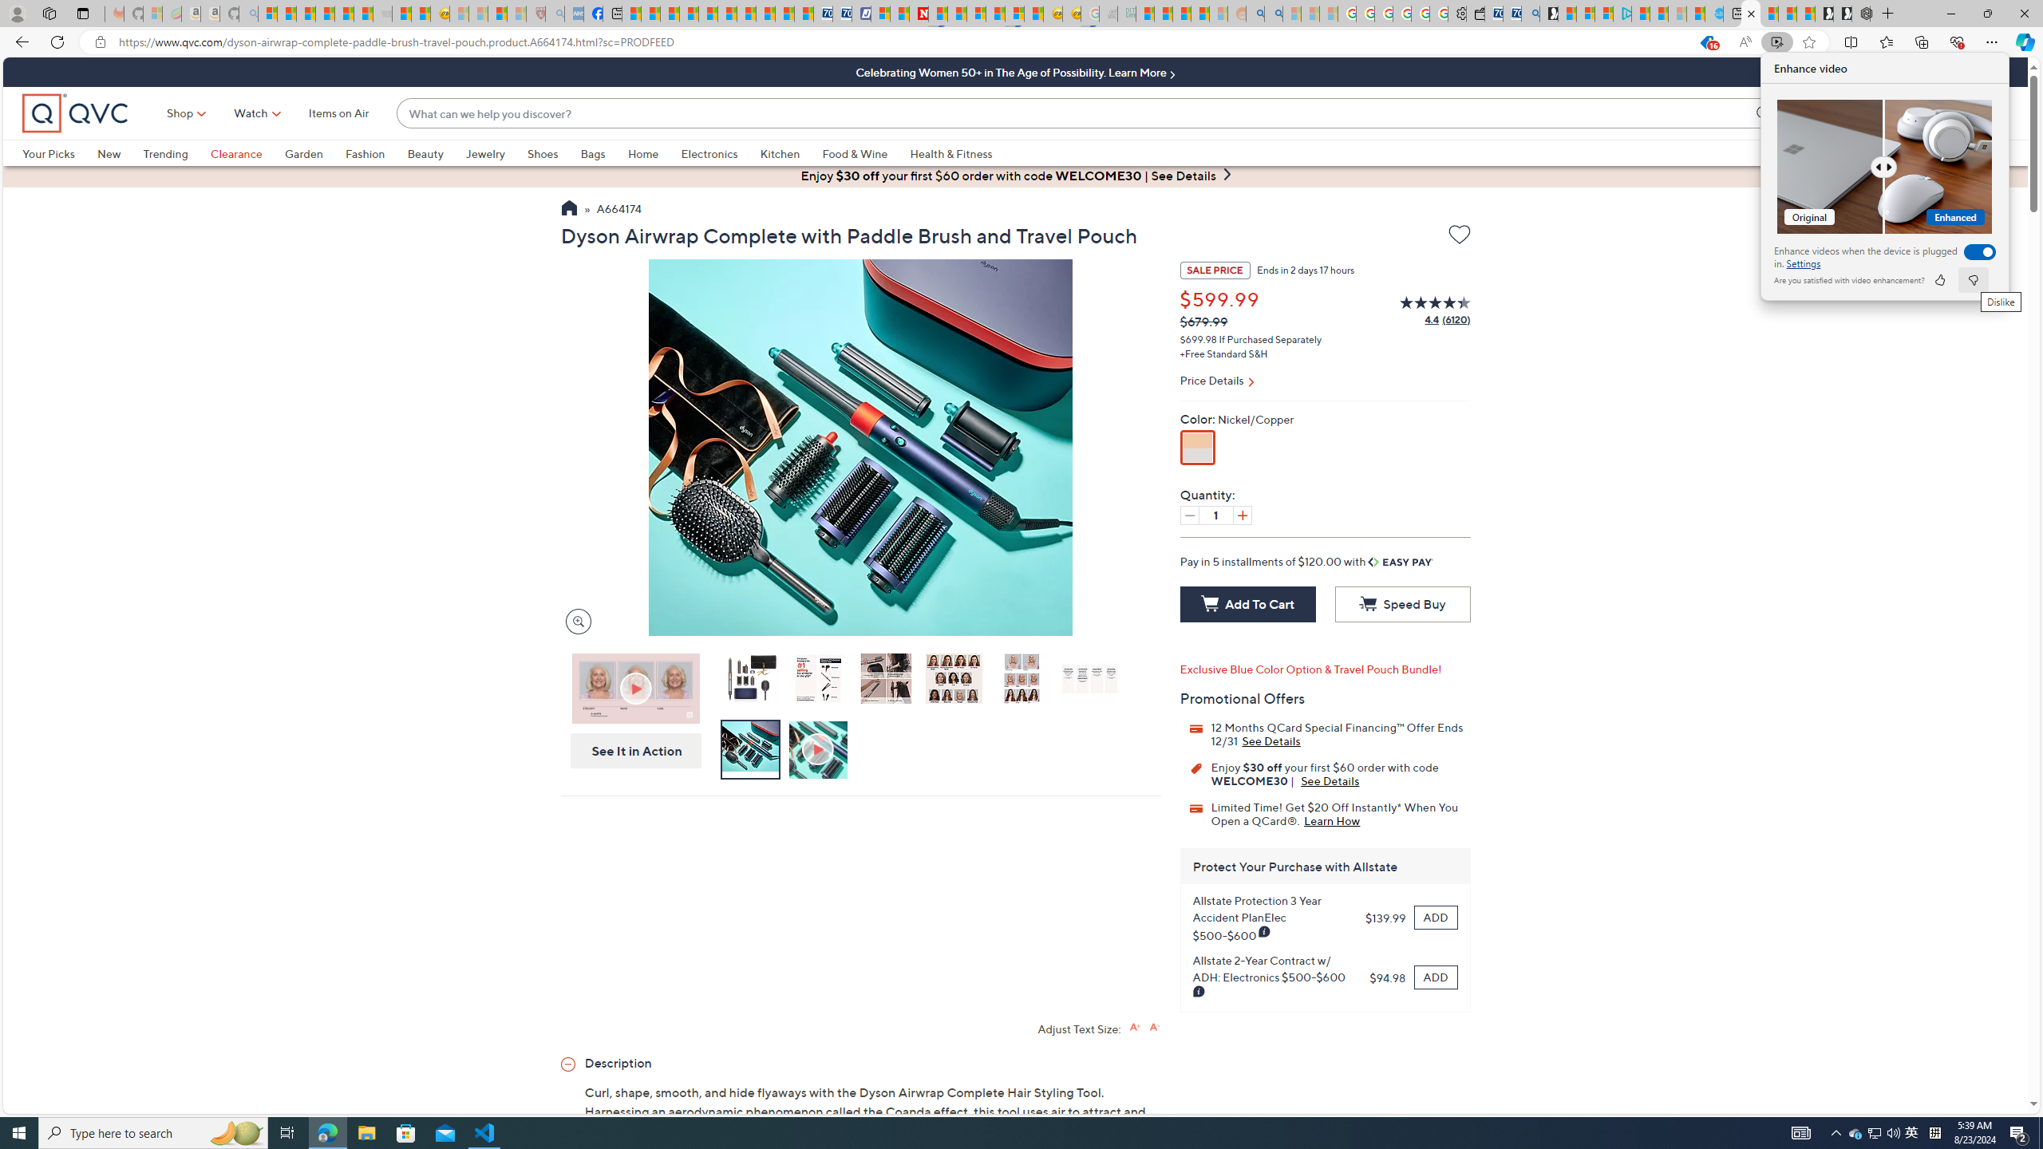  Describe the element at coordinates (314, 153) in the screenshot. I see `Garden` at that location.